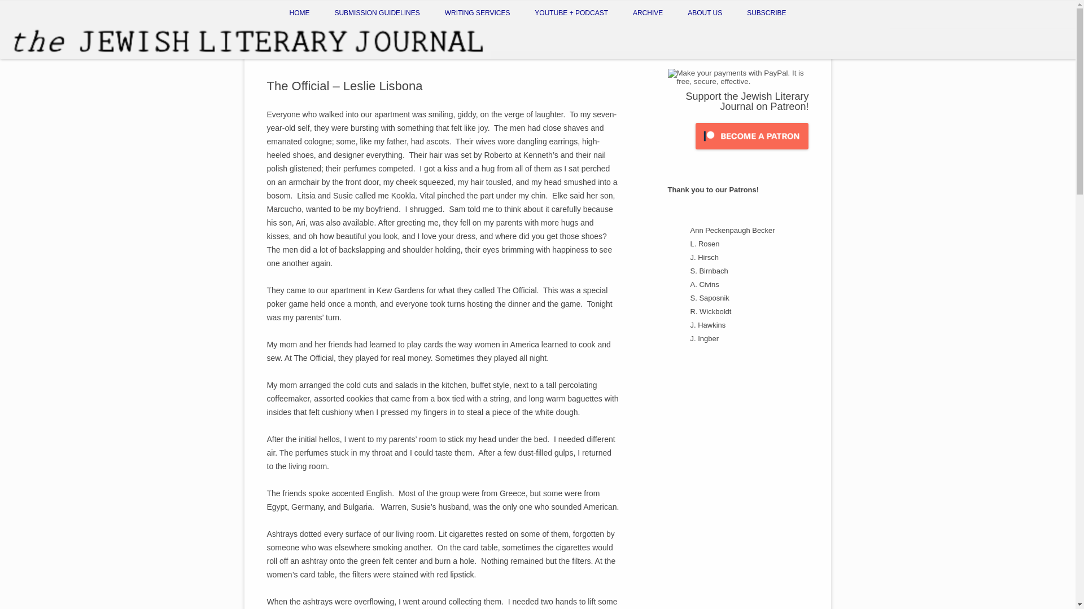 This screenshot has height=609, width=1084. What do you see at coordinates (705, 13) in the screenshot?
I see `ABOUT US` at bounding box center [705, 13].